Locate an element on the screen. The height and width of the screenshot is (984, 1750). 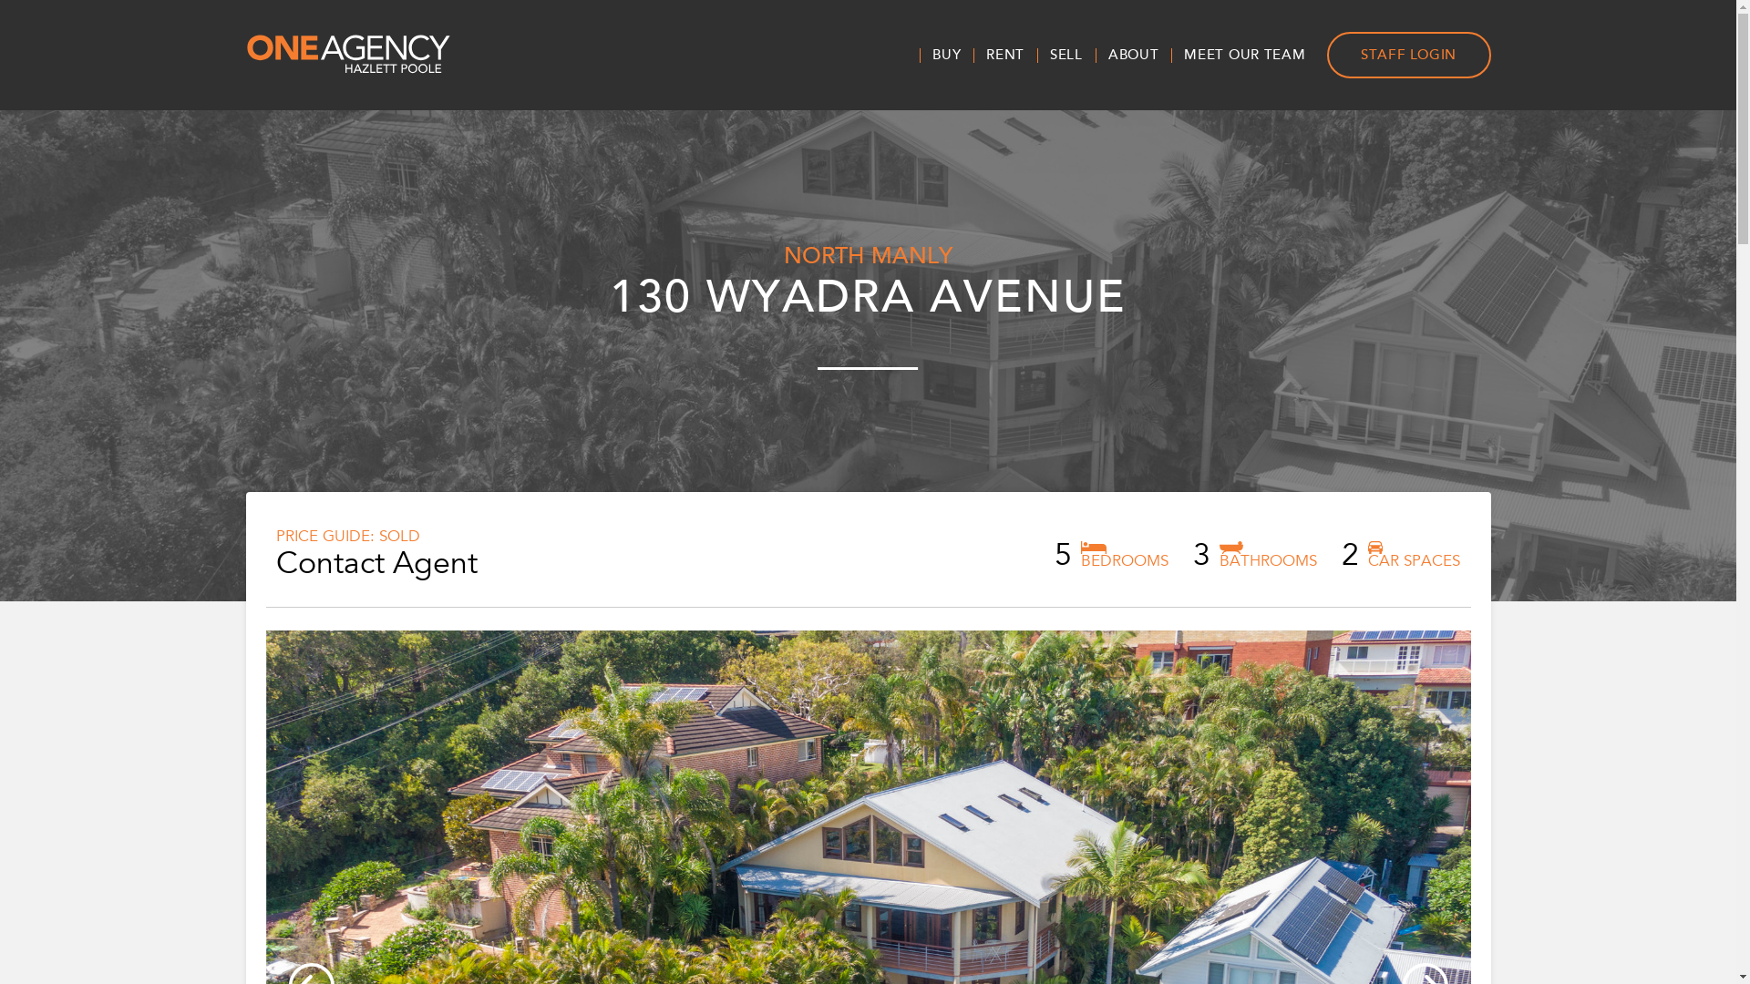
SELL is located at coordinates (1066, 55).